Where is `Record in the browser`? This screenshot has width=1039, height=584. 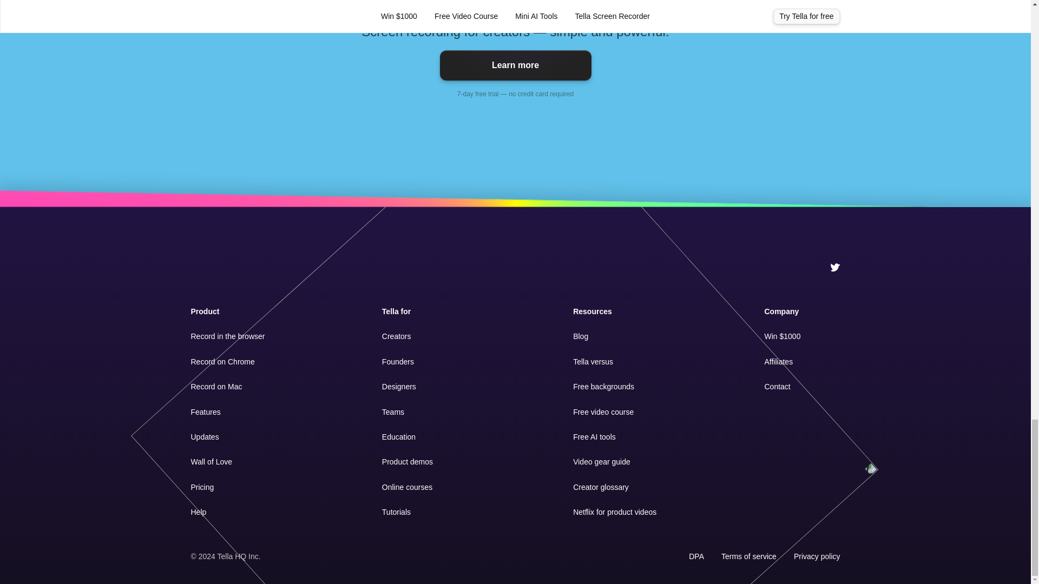 Record in the browser is located at coordinates (227, 336).